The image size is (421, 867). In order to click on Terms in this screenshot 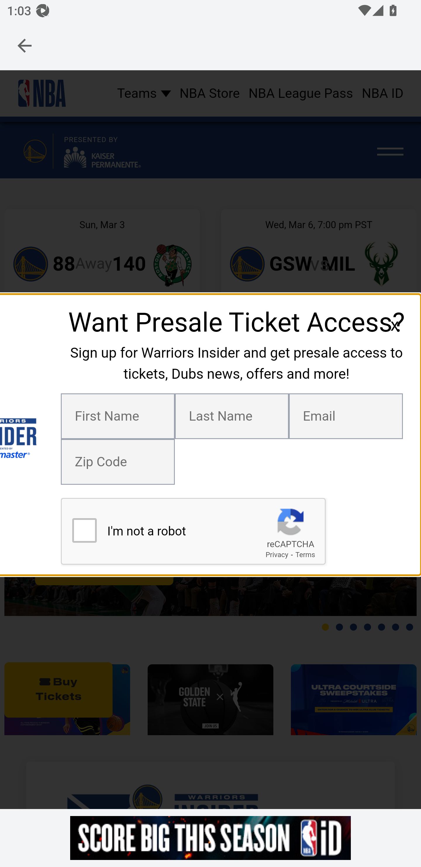, I will do `click(305, 554)`.